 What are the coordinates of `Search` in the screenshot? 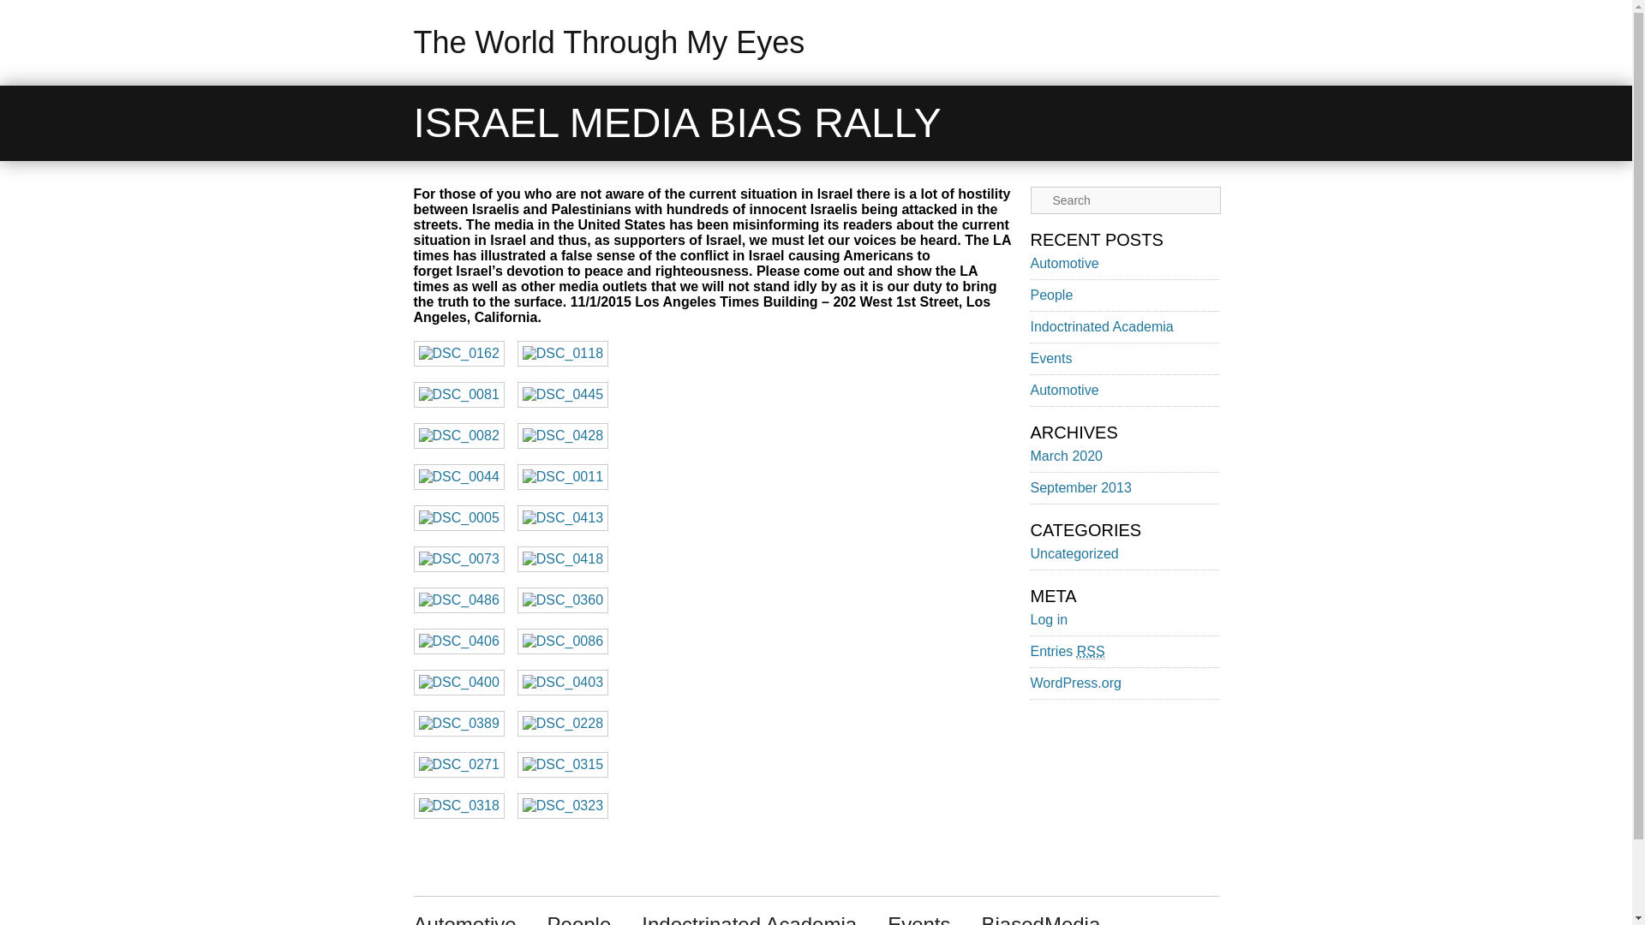 It's located at (24, 9).